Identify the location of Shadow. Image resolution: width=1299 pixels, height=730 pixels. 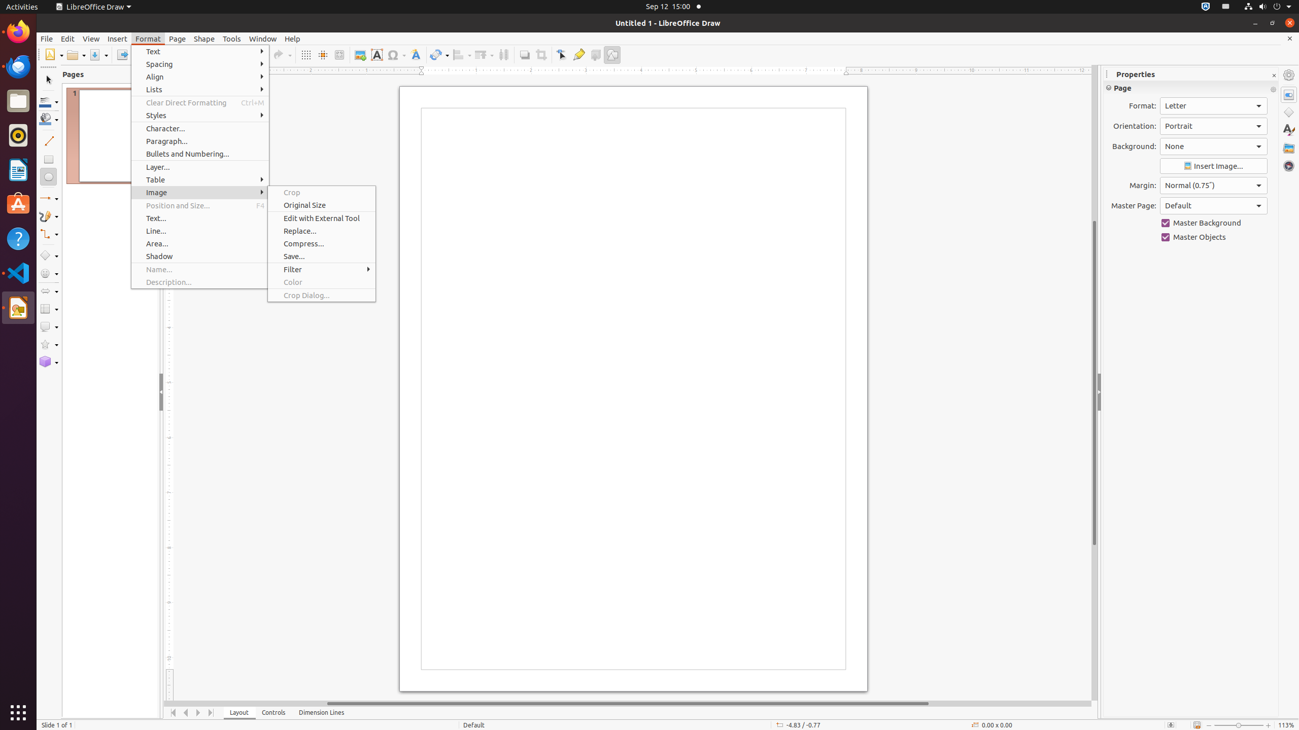
(525, 55).